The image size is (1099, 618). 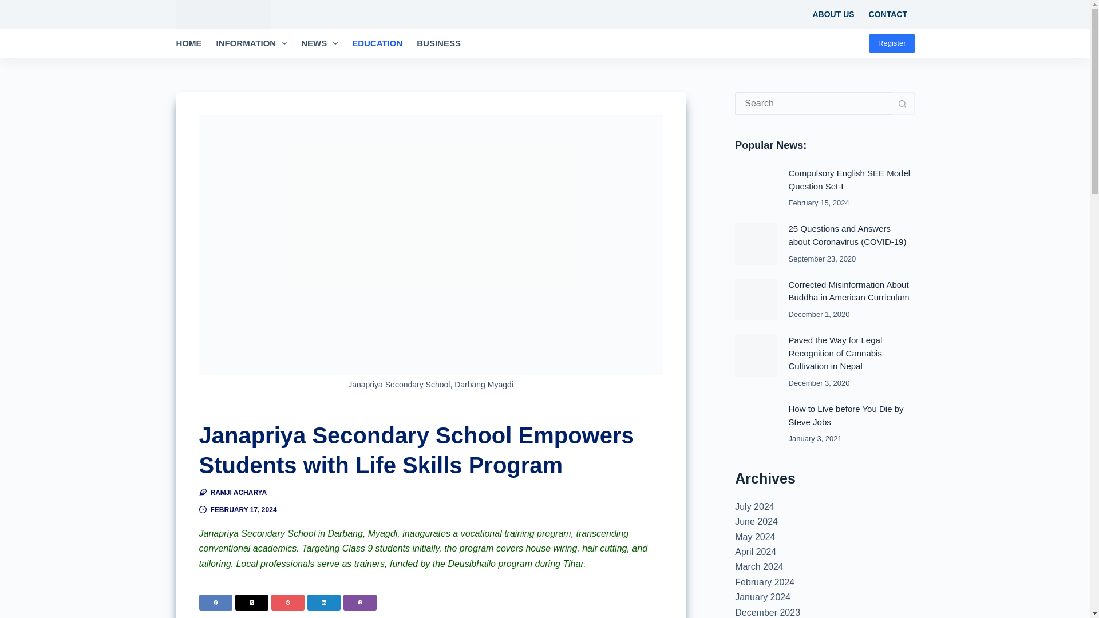 I want to click on Skip to content, so click(x=11, y=6).